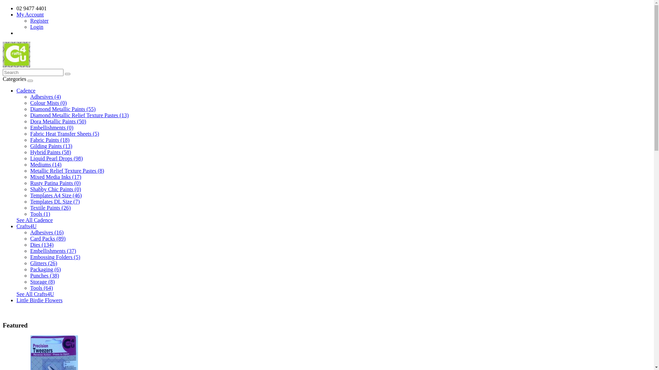  I want to click on Colour Mists (0), so click(49, 103).